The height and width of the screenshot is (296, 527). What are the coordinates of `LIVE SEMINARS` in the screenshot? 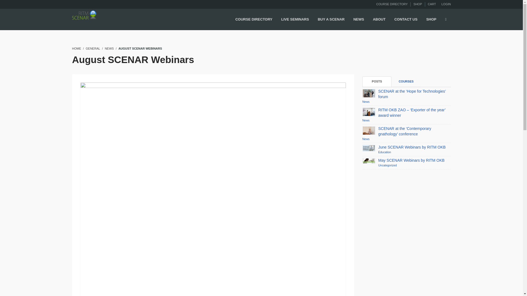 It's located at (295, 20).